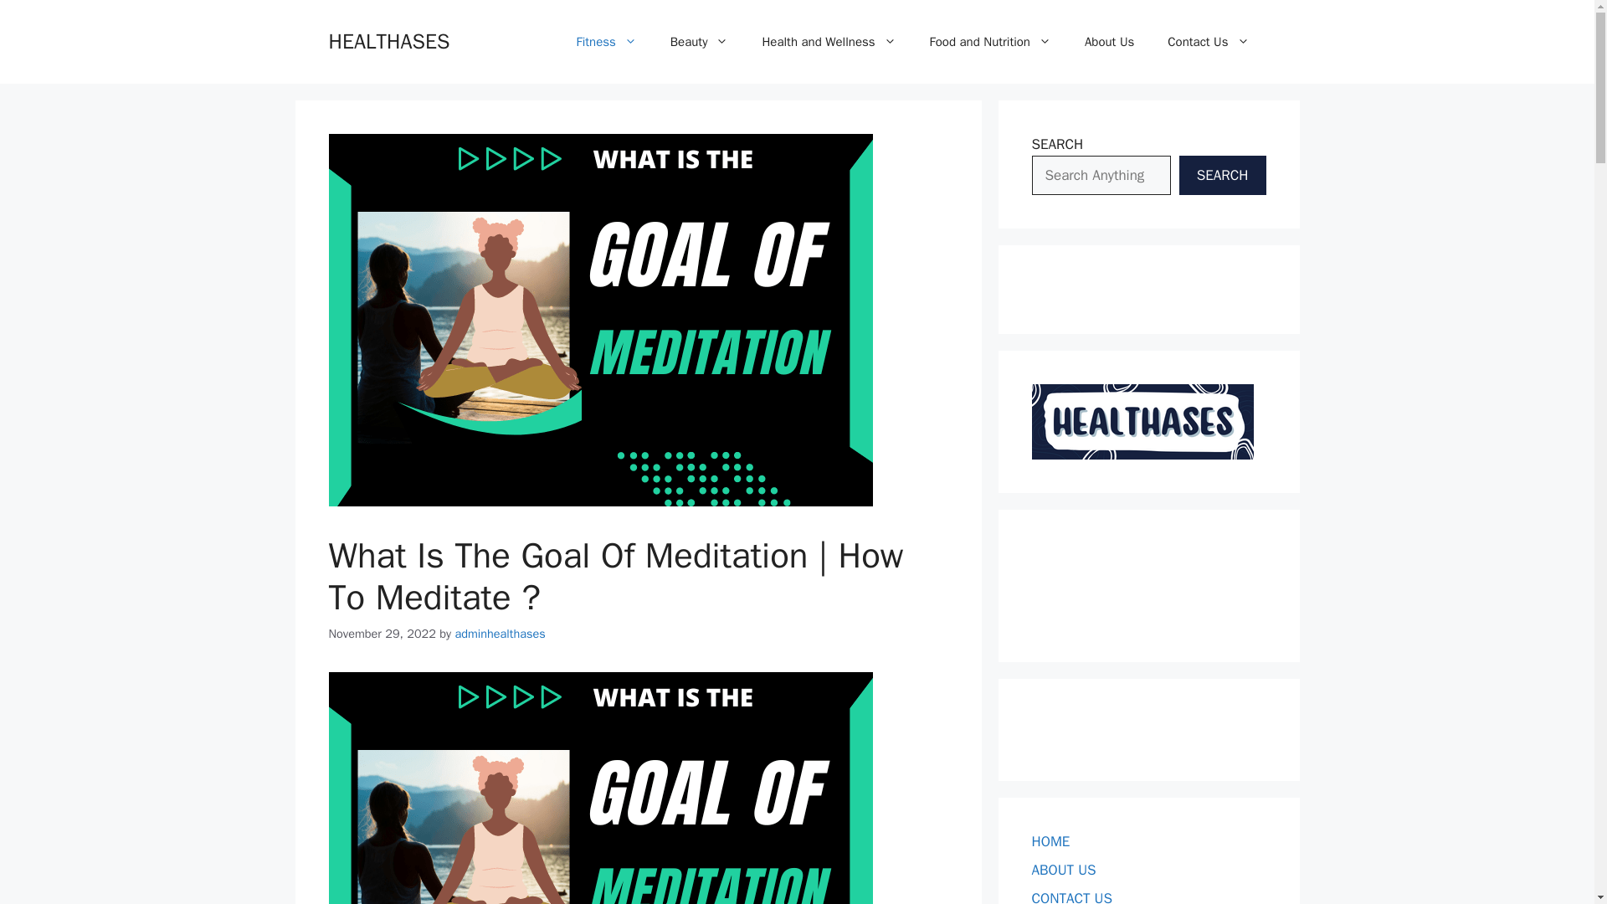 This screenshot has width=1607, height=904. Describe the element at coordinates (990, 42) in the screenshot. I see `Food and Nutrition` at that location.